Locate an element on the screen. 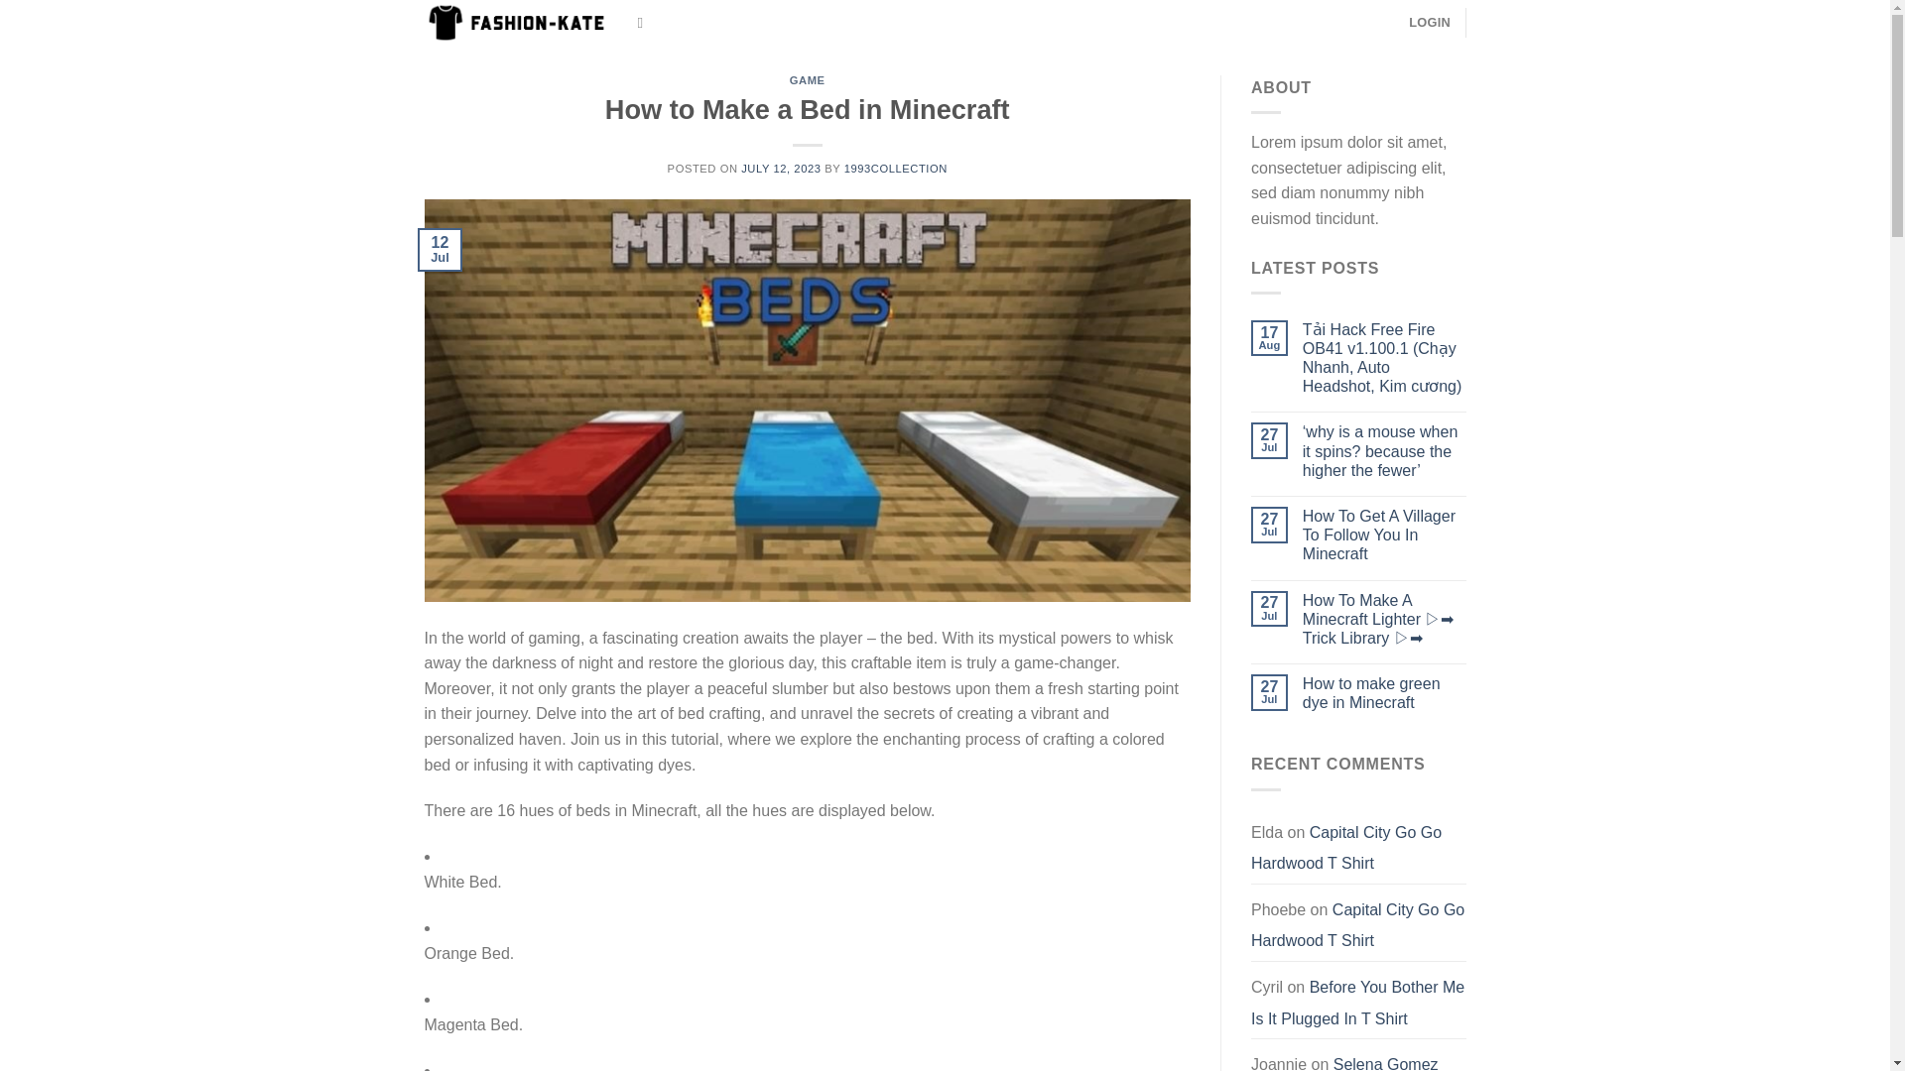 This screenshot has width=1905, height=1071. How To Get A Villager To Follow You In Minecraft is located at coordinates (1385, 535).